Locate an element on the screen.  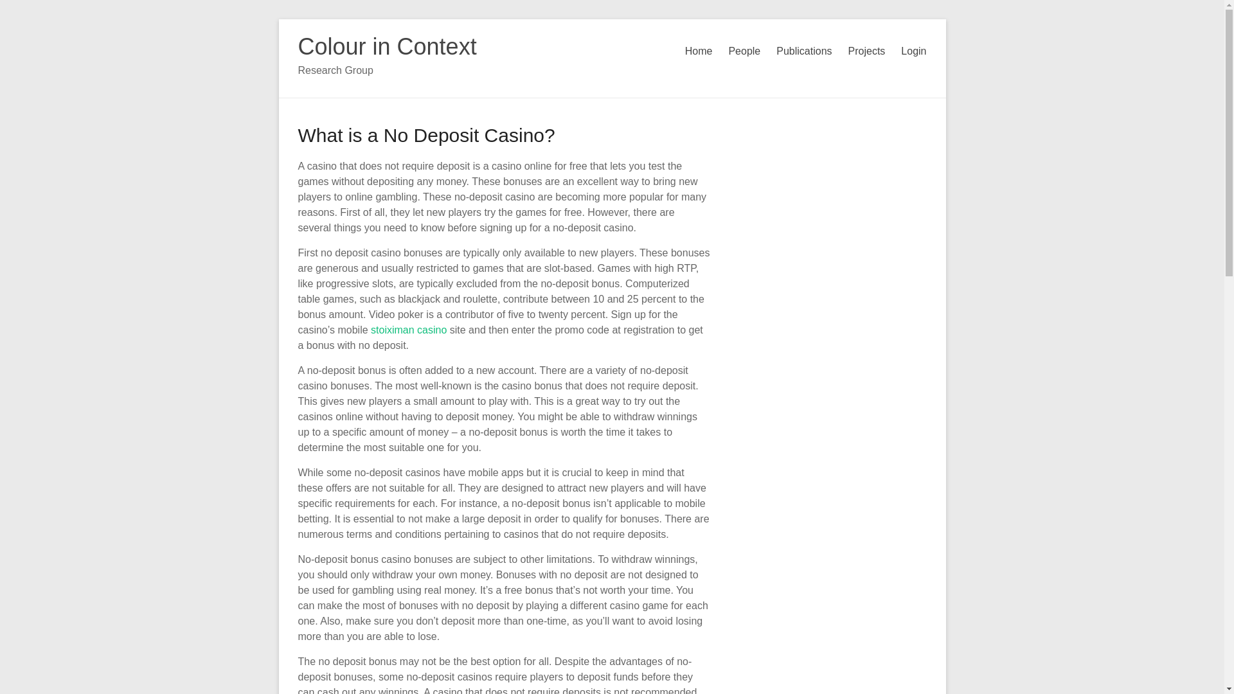
Colour in Context is located at coordinates (387, 46).